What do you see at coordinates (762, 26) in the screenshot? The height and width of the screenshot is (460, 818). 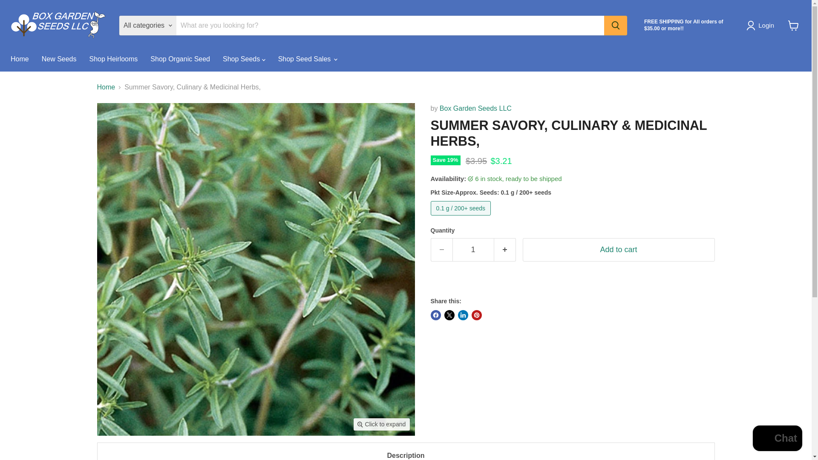 I see `Login` at bounding box center [762, 26].